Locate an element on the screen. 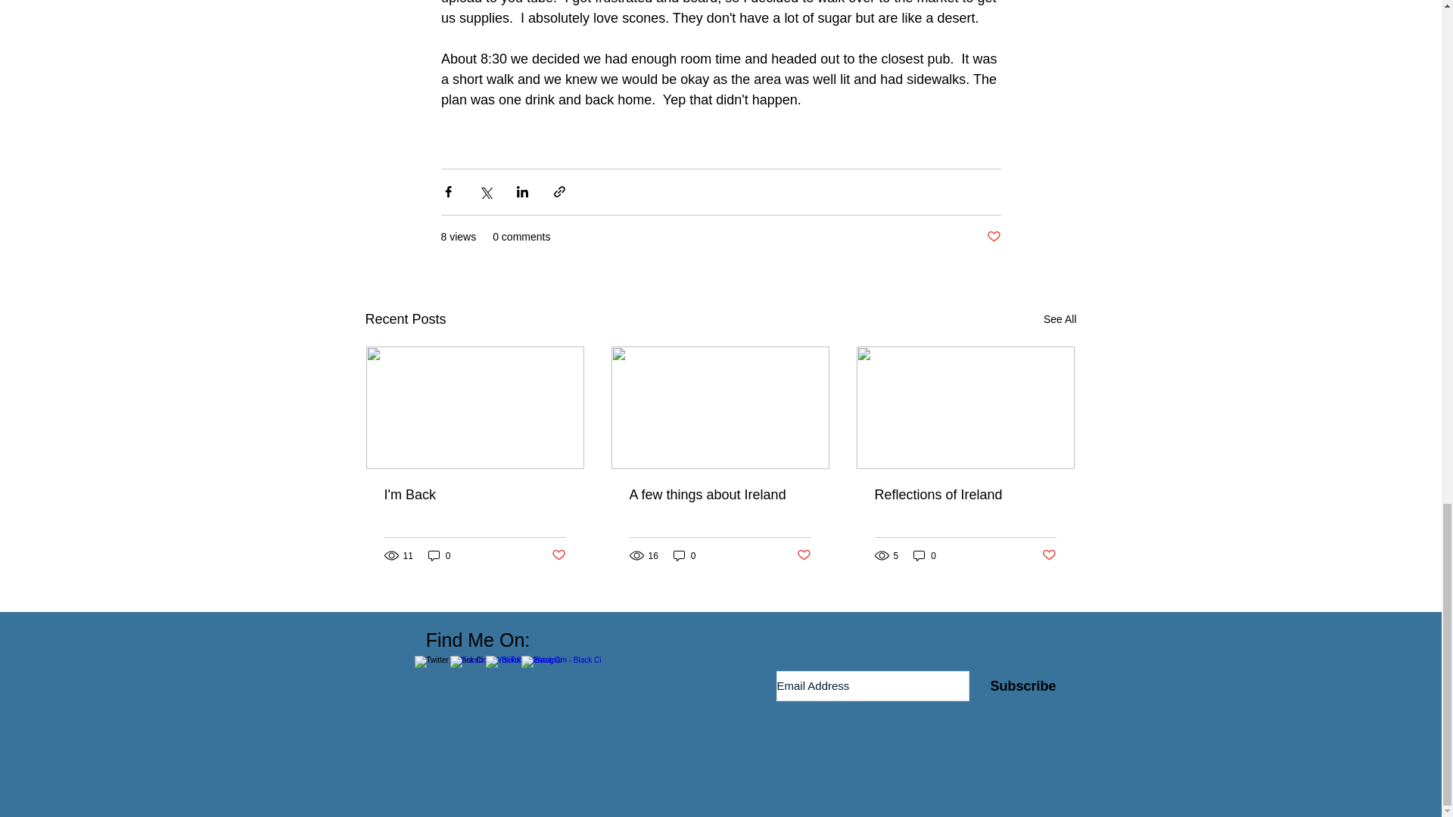 This screenshot has width=1453, height=817. I'm Back is located at coordinates (475, 495).